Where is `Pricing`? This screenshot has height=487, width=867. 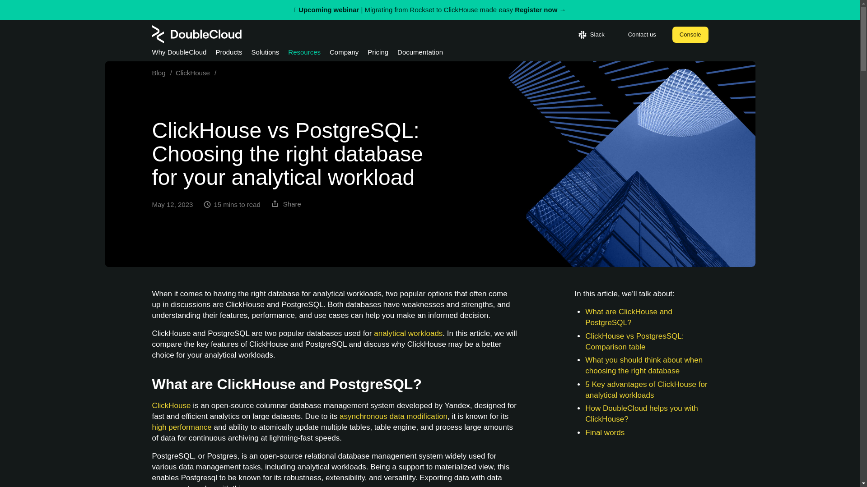 Pricing is located at coordinates (378, 54).